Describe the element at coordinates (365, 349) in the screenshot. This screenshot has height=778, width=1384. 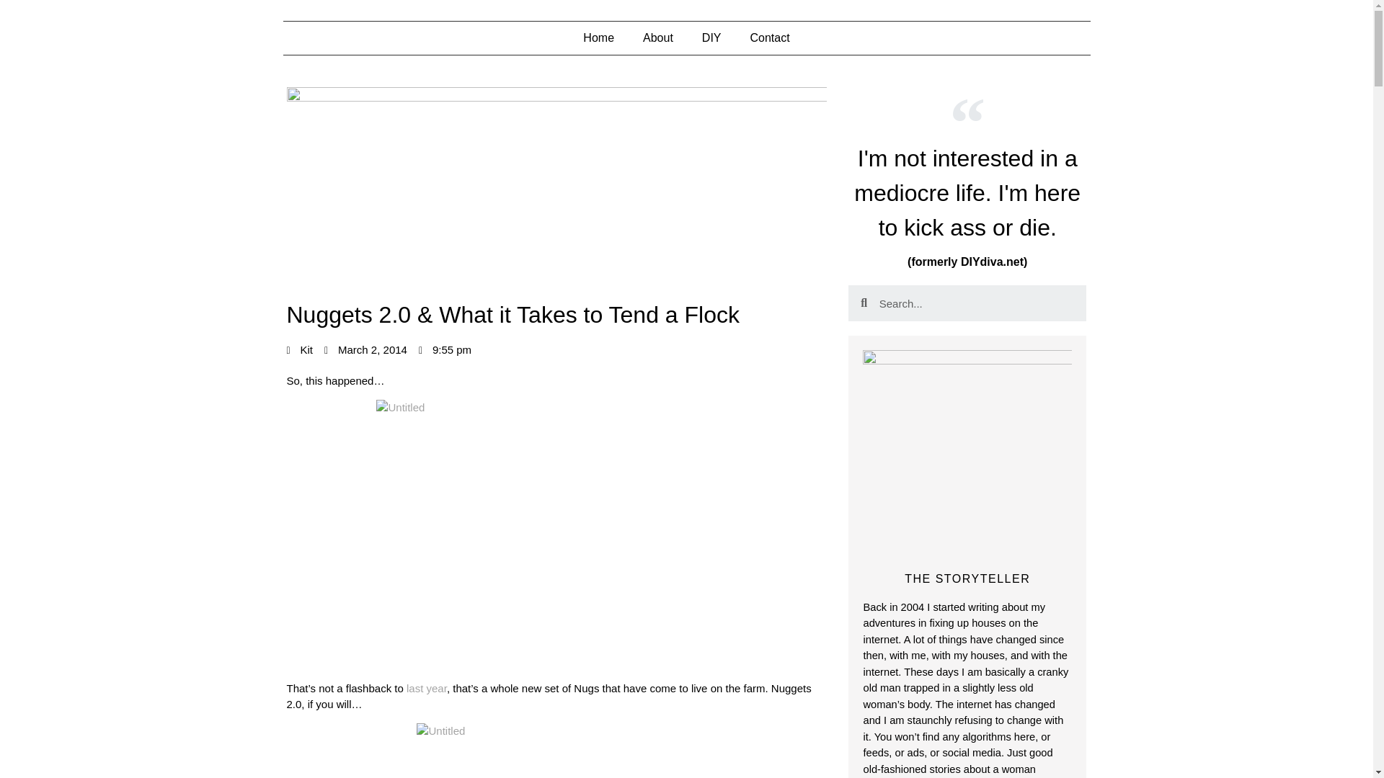
I see `March 2, 2014` at that location.